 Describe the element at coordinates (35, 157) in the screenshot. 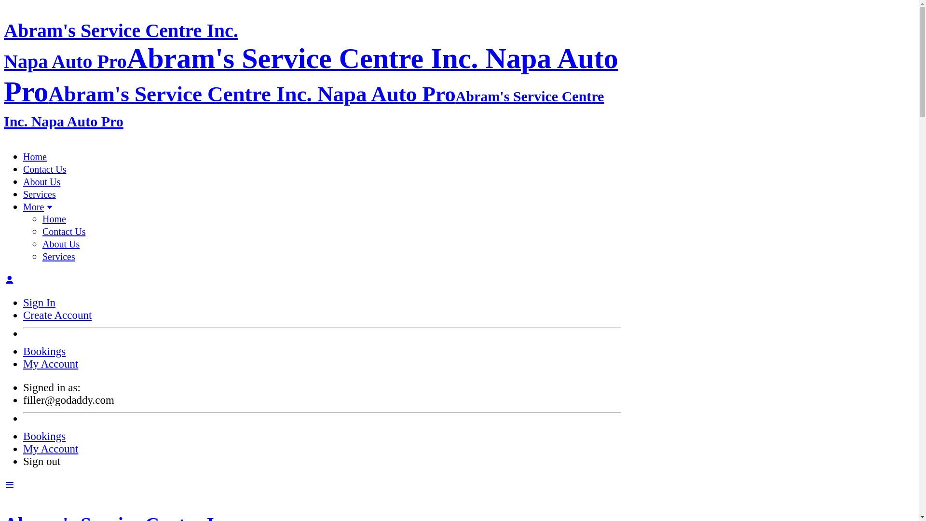

I see `Home` at that location.